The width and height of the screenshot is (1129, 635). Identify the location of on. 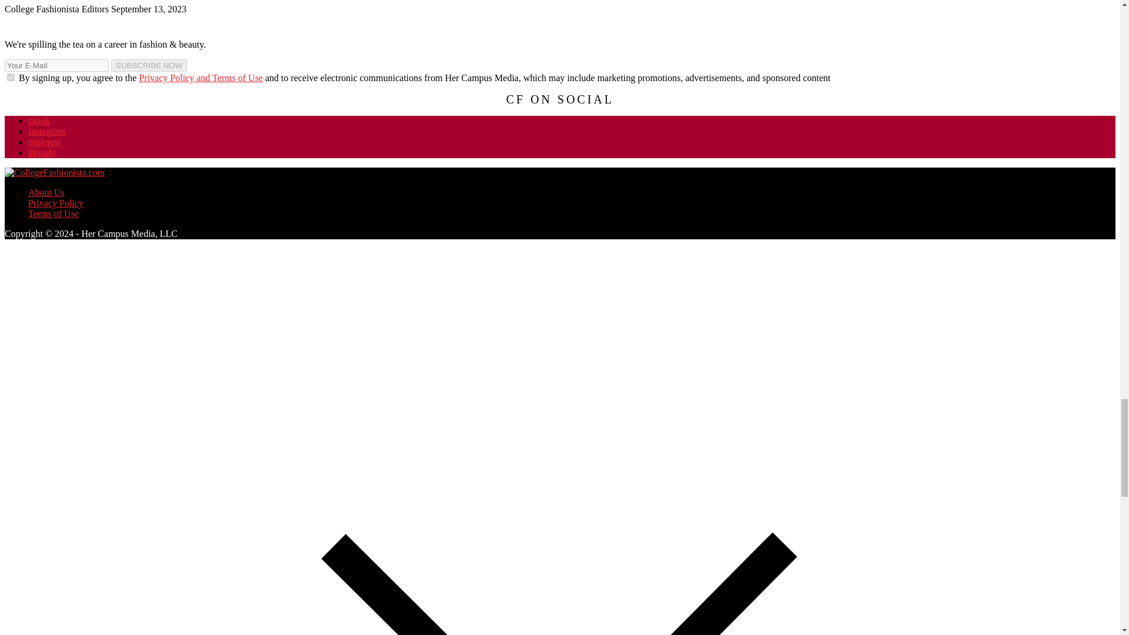
(11, 78).